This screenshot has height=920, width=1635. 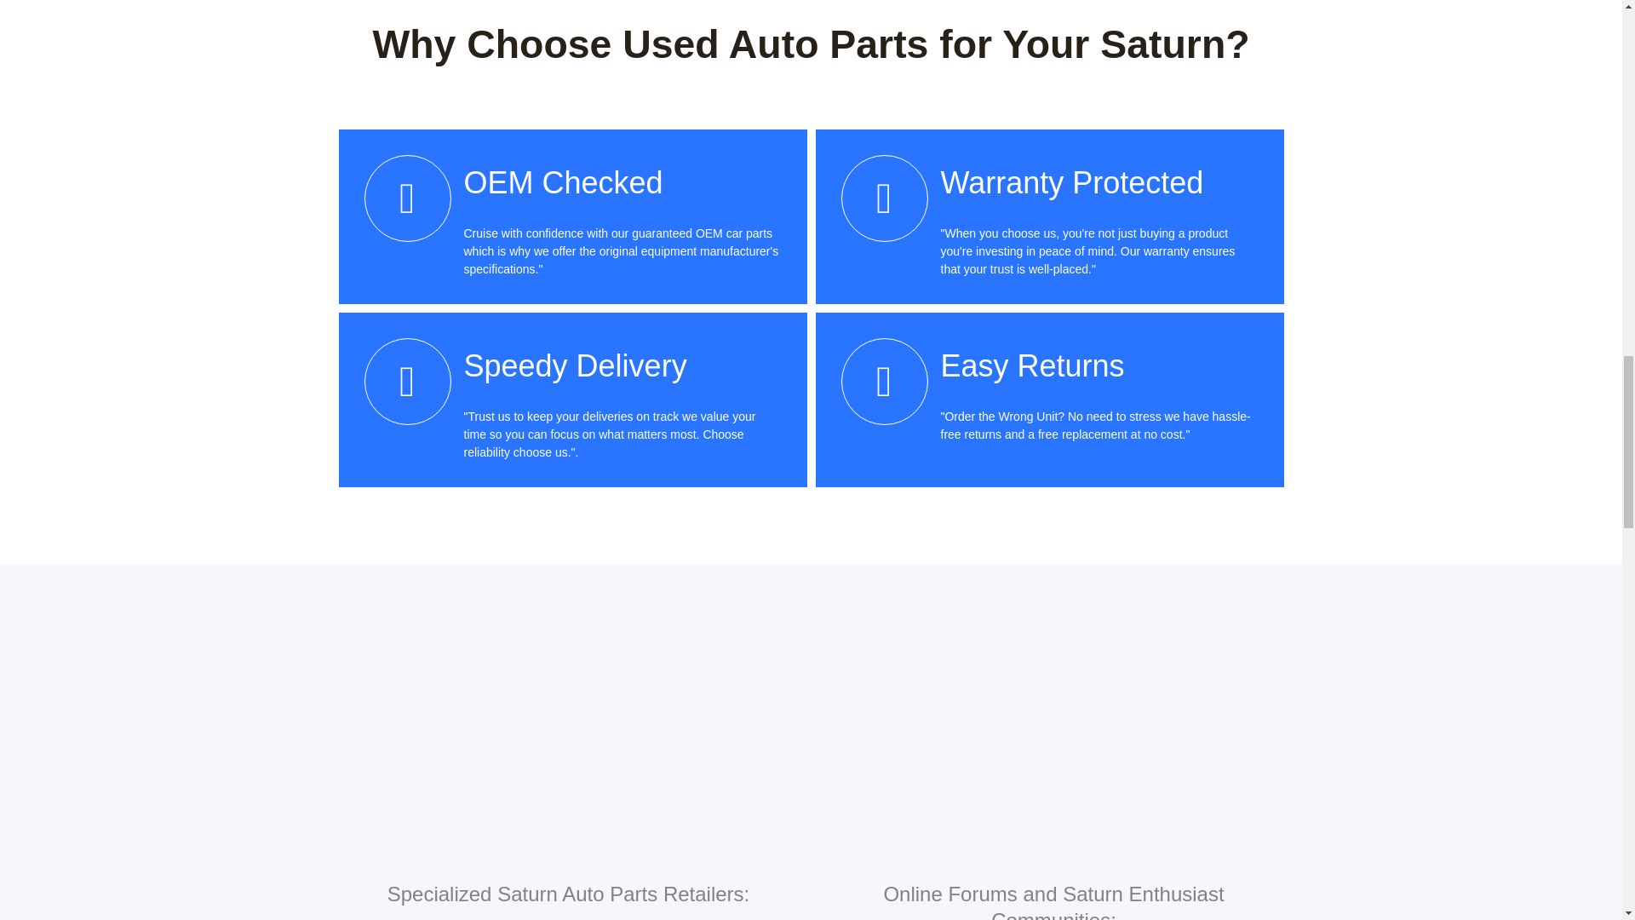 What do you see at coordinates (574, 366) in the screenshot?
I see `Speedy Delivery` at bounding box center [574, 366].